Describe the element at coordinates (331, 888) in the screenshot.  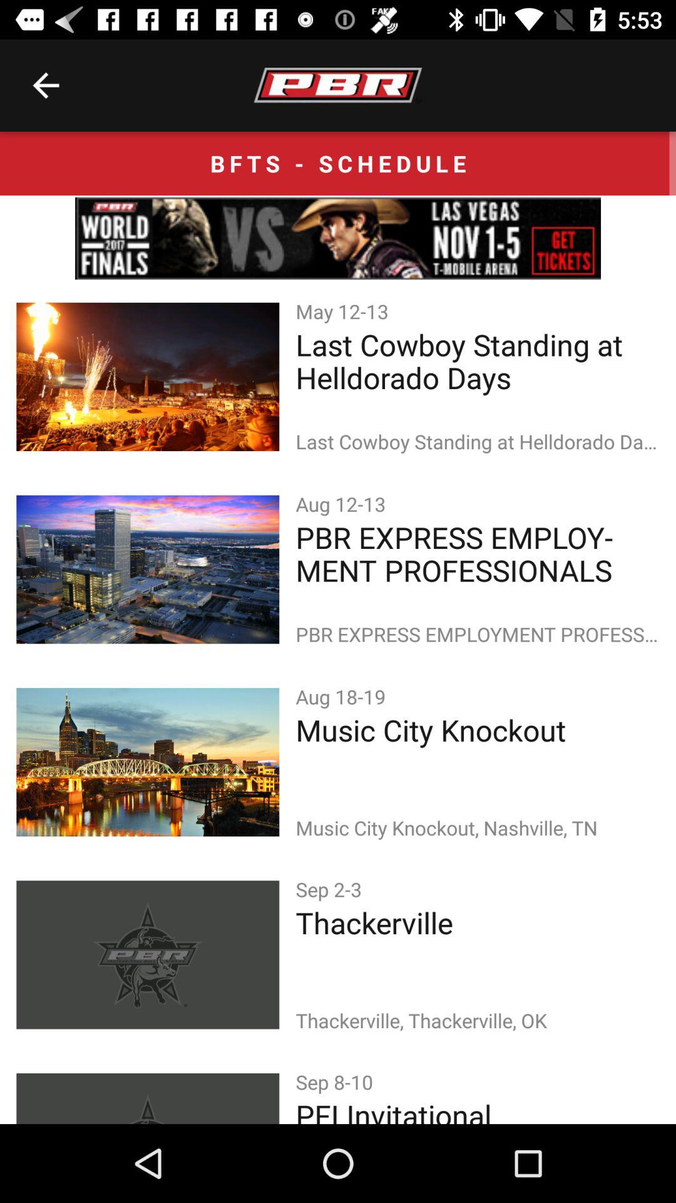
I see `select the icon below the music city knockout icon` at that location.